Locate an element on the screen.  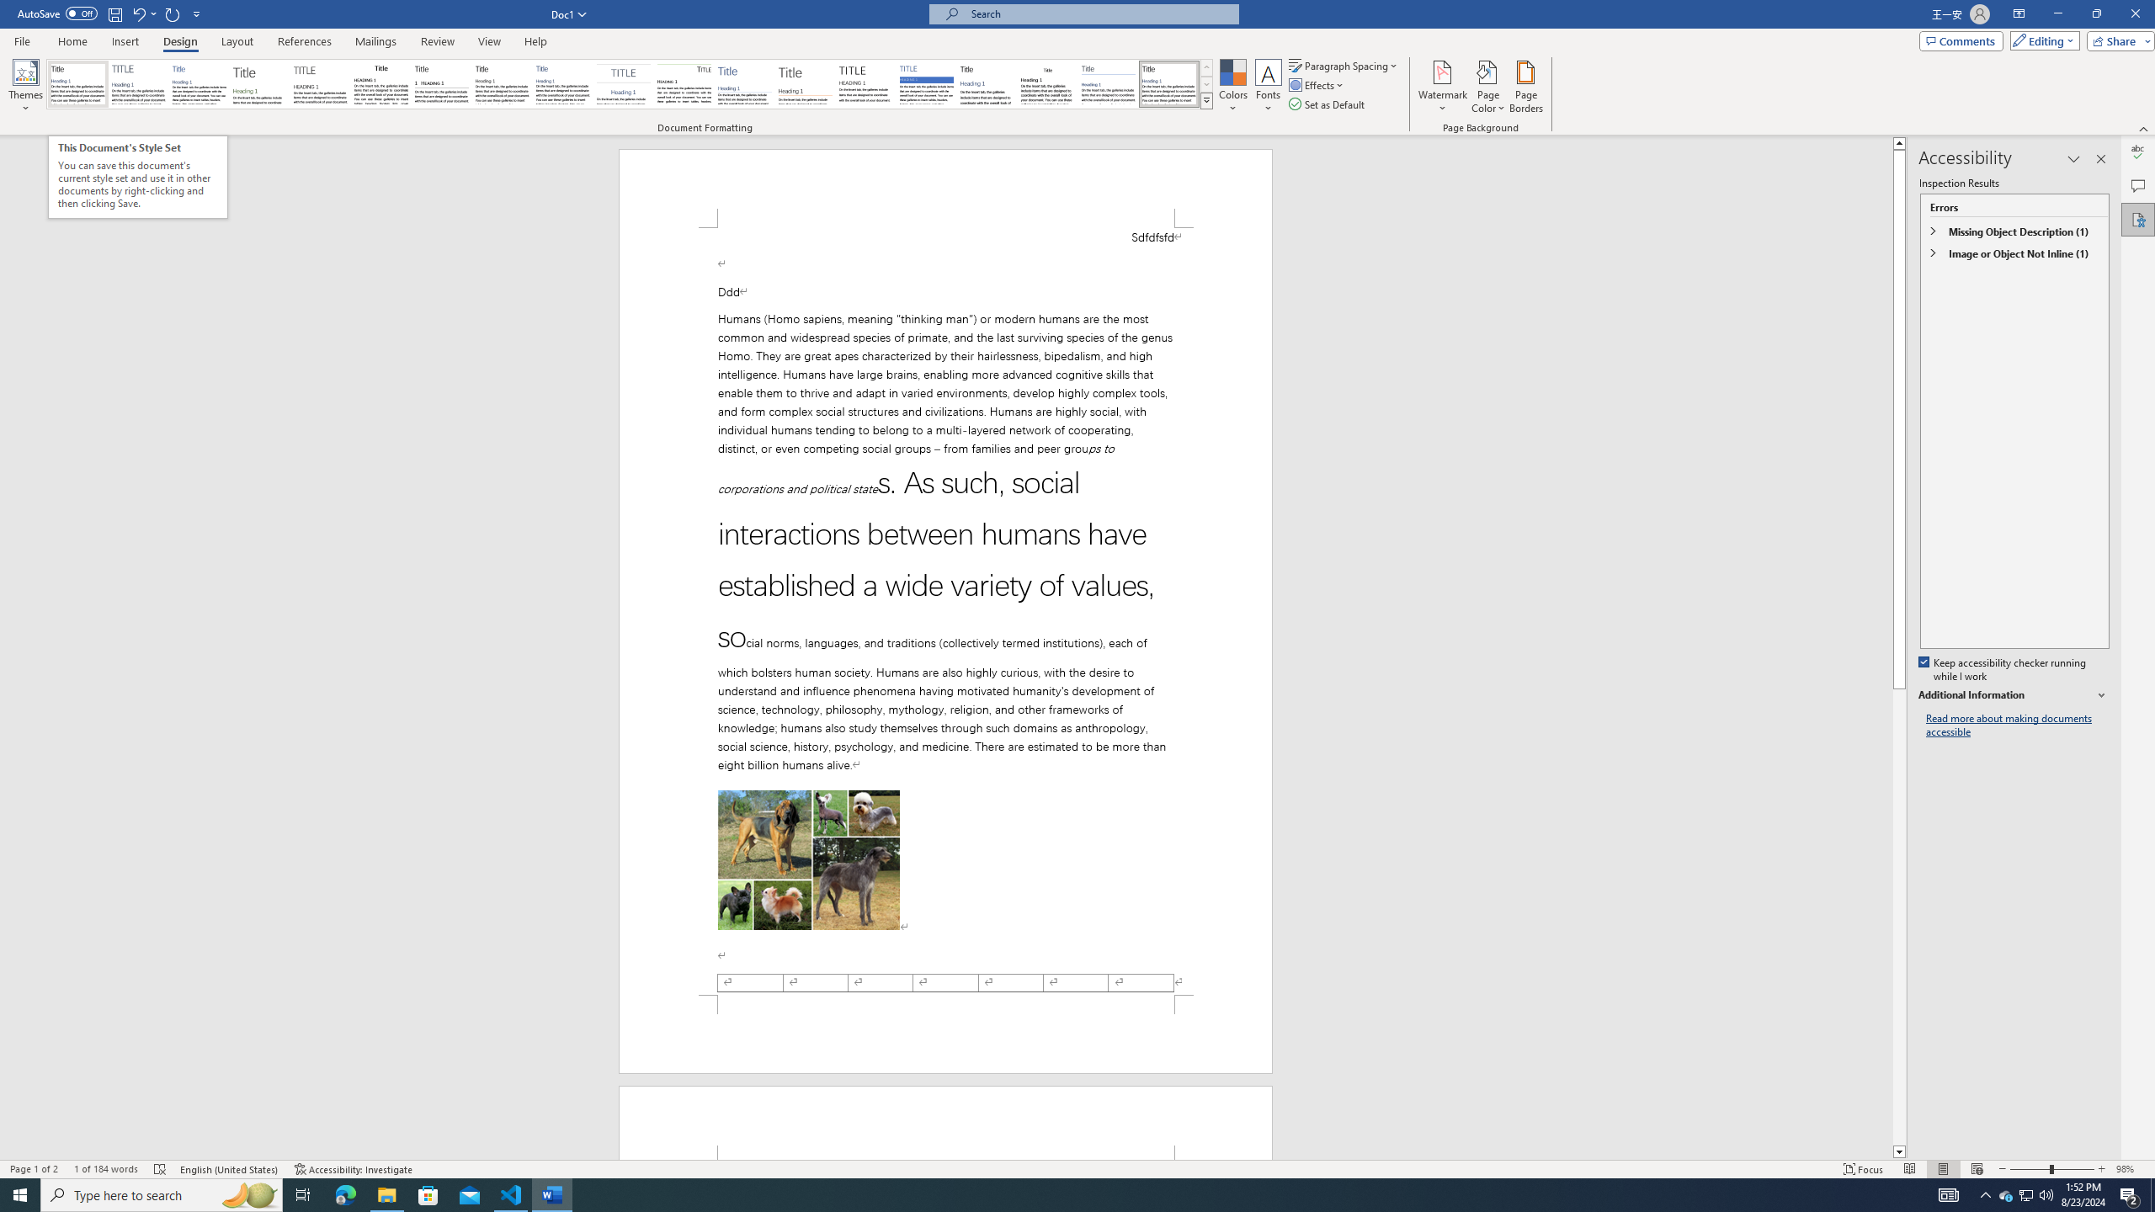
Read more about making documents accessible is located at coordinates (2018, 726).